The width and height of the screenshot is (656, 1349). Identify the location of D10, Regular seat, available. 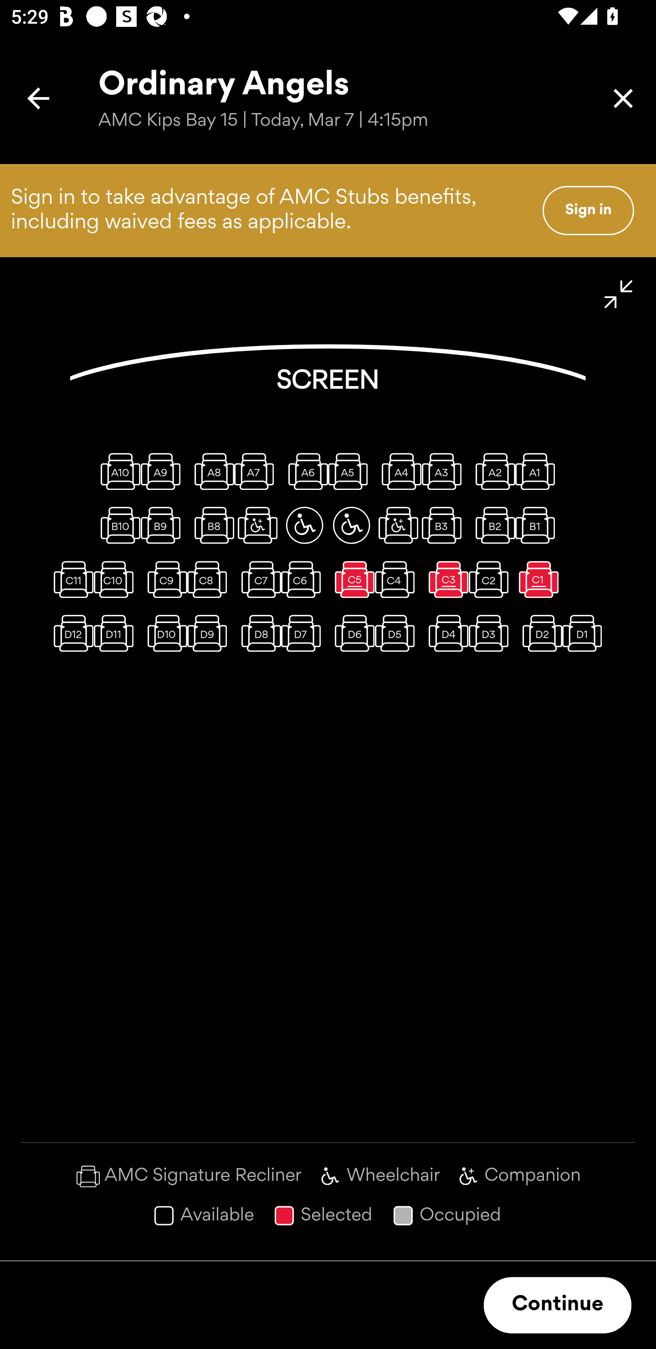
(164, 633).